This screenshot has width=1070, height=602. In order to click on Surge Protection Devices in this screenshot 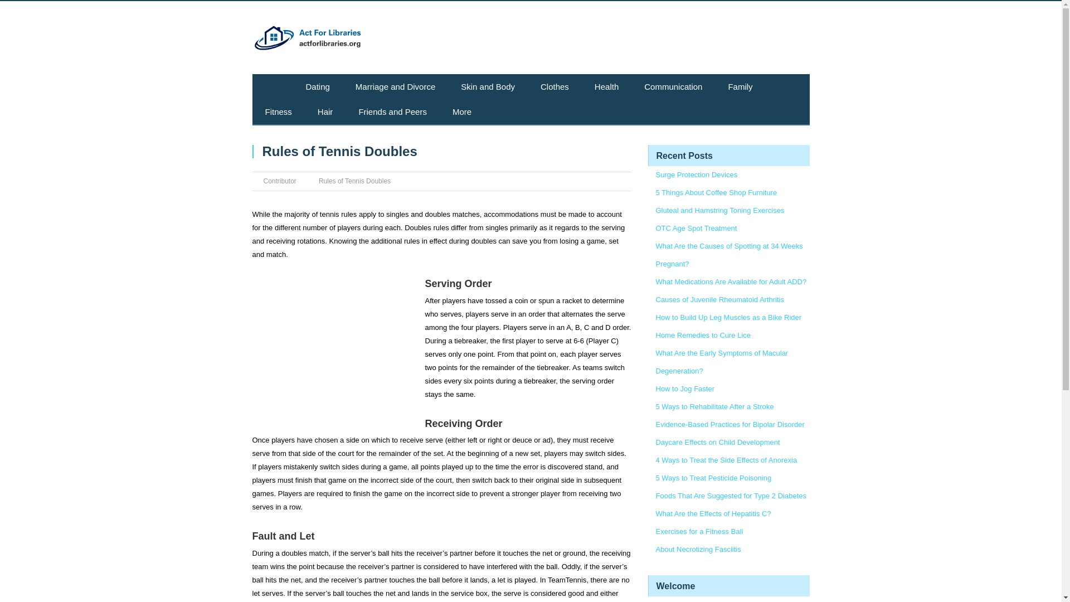, I will do `click(695, 174)`.